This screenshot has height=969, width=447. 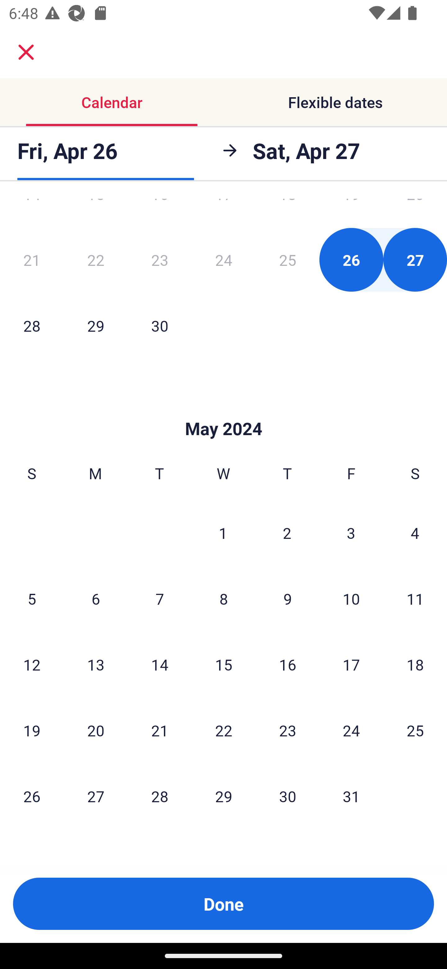 What do you see at coordinates (287, 730) in the screenshot?
I see `23 Thursday, May 23, 2024` at bounding box center [287, 730].